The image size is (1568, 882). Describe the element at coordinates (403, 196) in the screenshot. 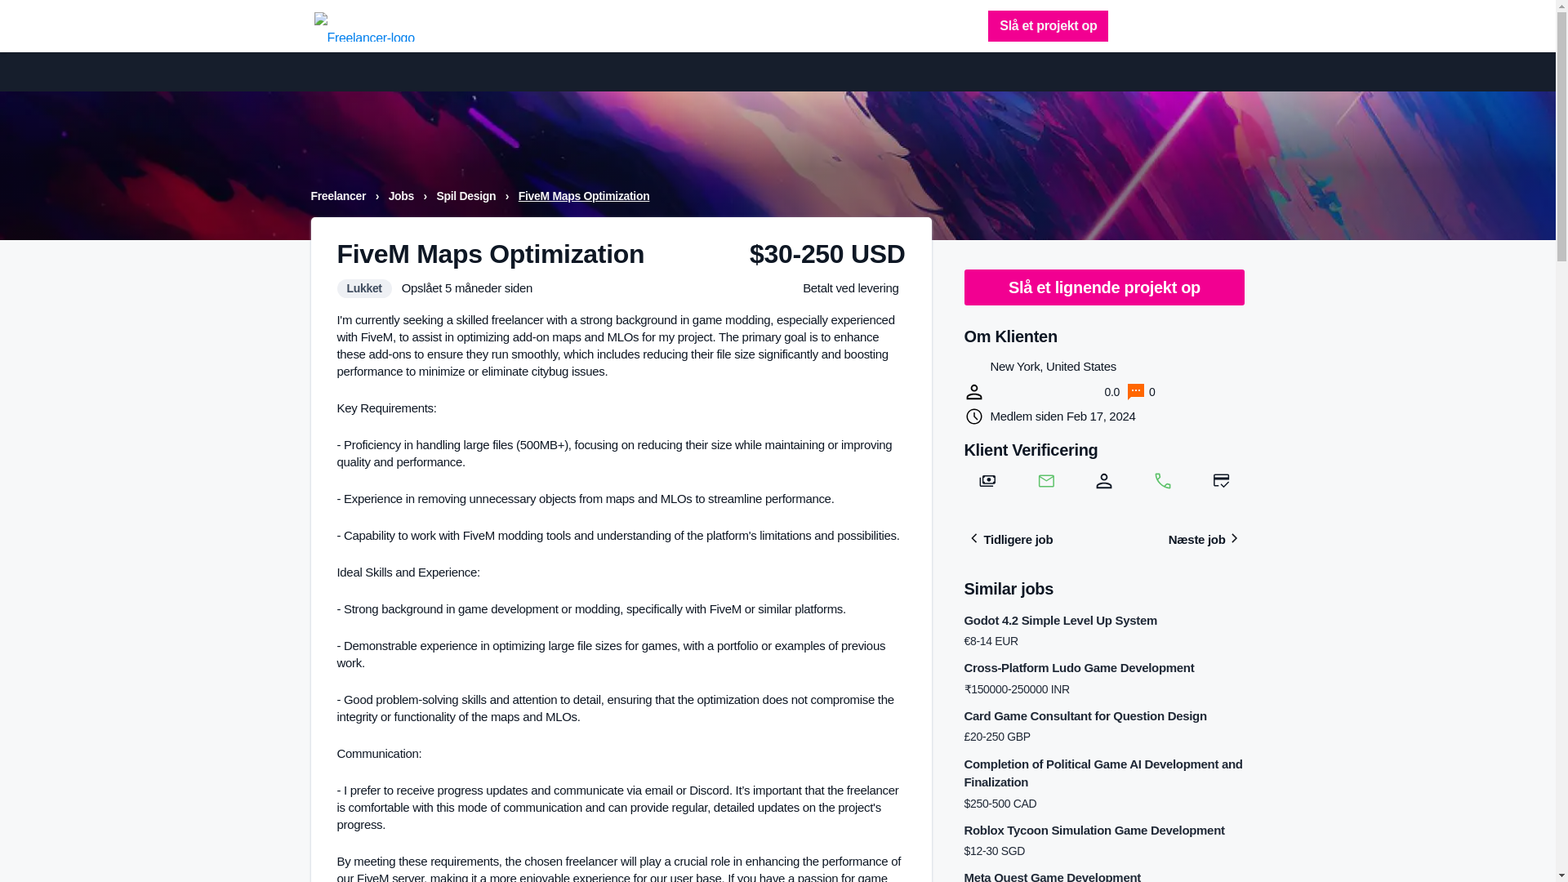

I see `Jobs` at that location.